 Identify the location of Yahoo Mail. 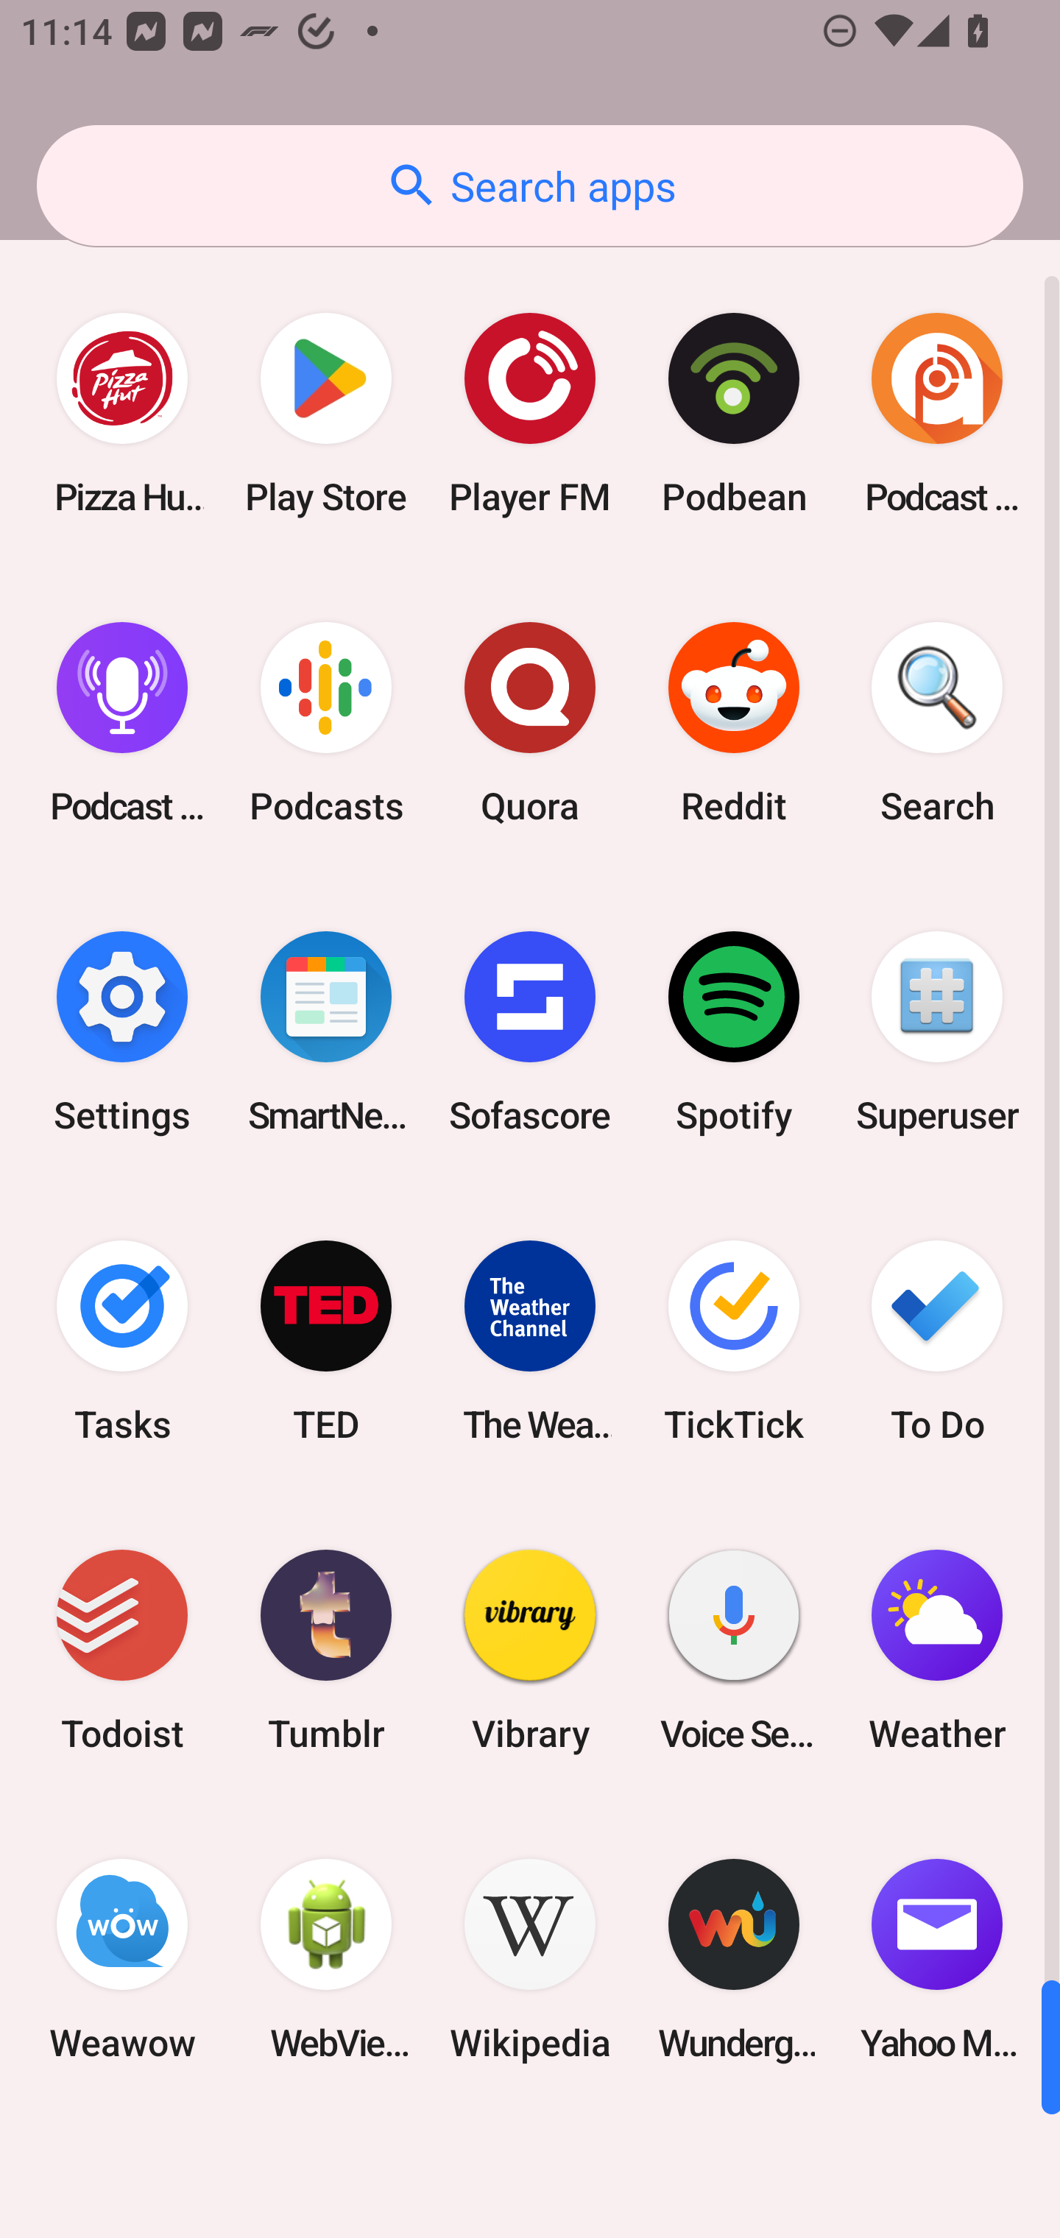
(937, 1960).